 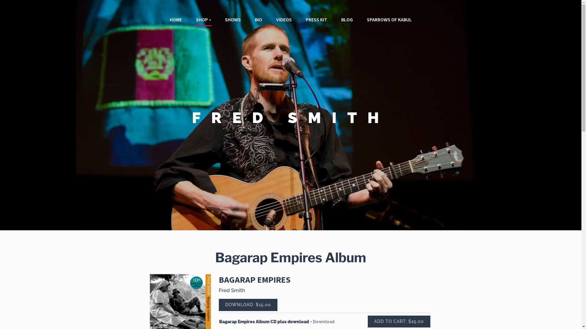 I want to click on HOME, so click(x=176, y=20).